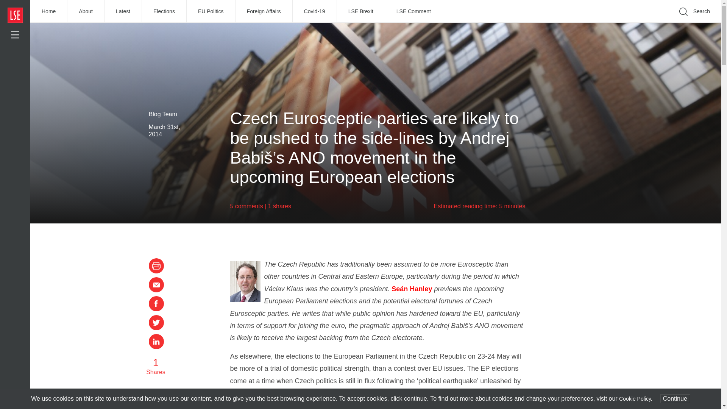  What do you see at coordinates (361, 11) in the screenshot?
I see `LSE Brexit` at bounding box center [361, 11].